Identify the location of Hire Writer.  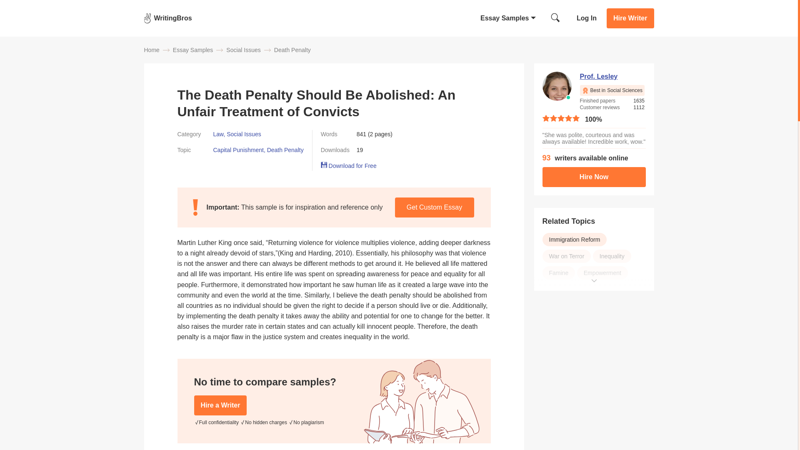
(630, 18).